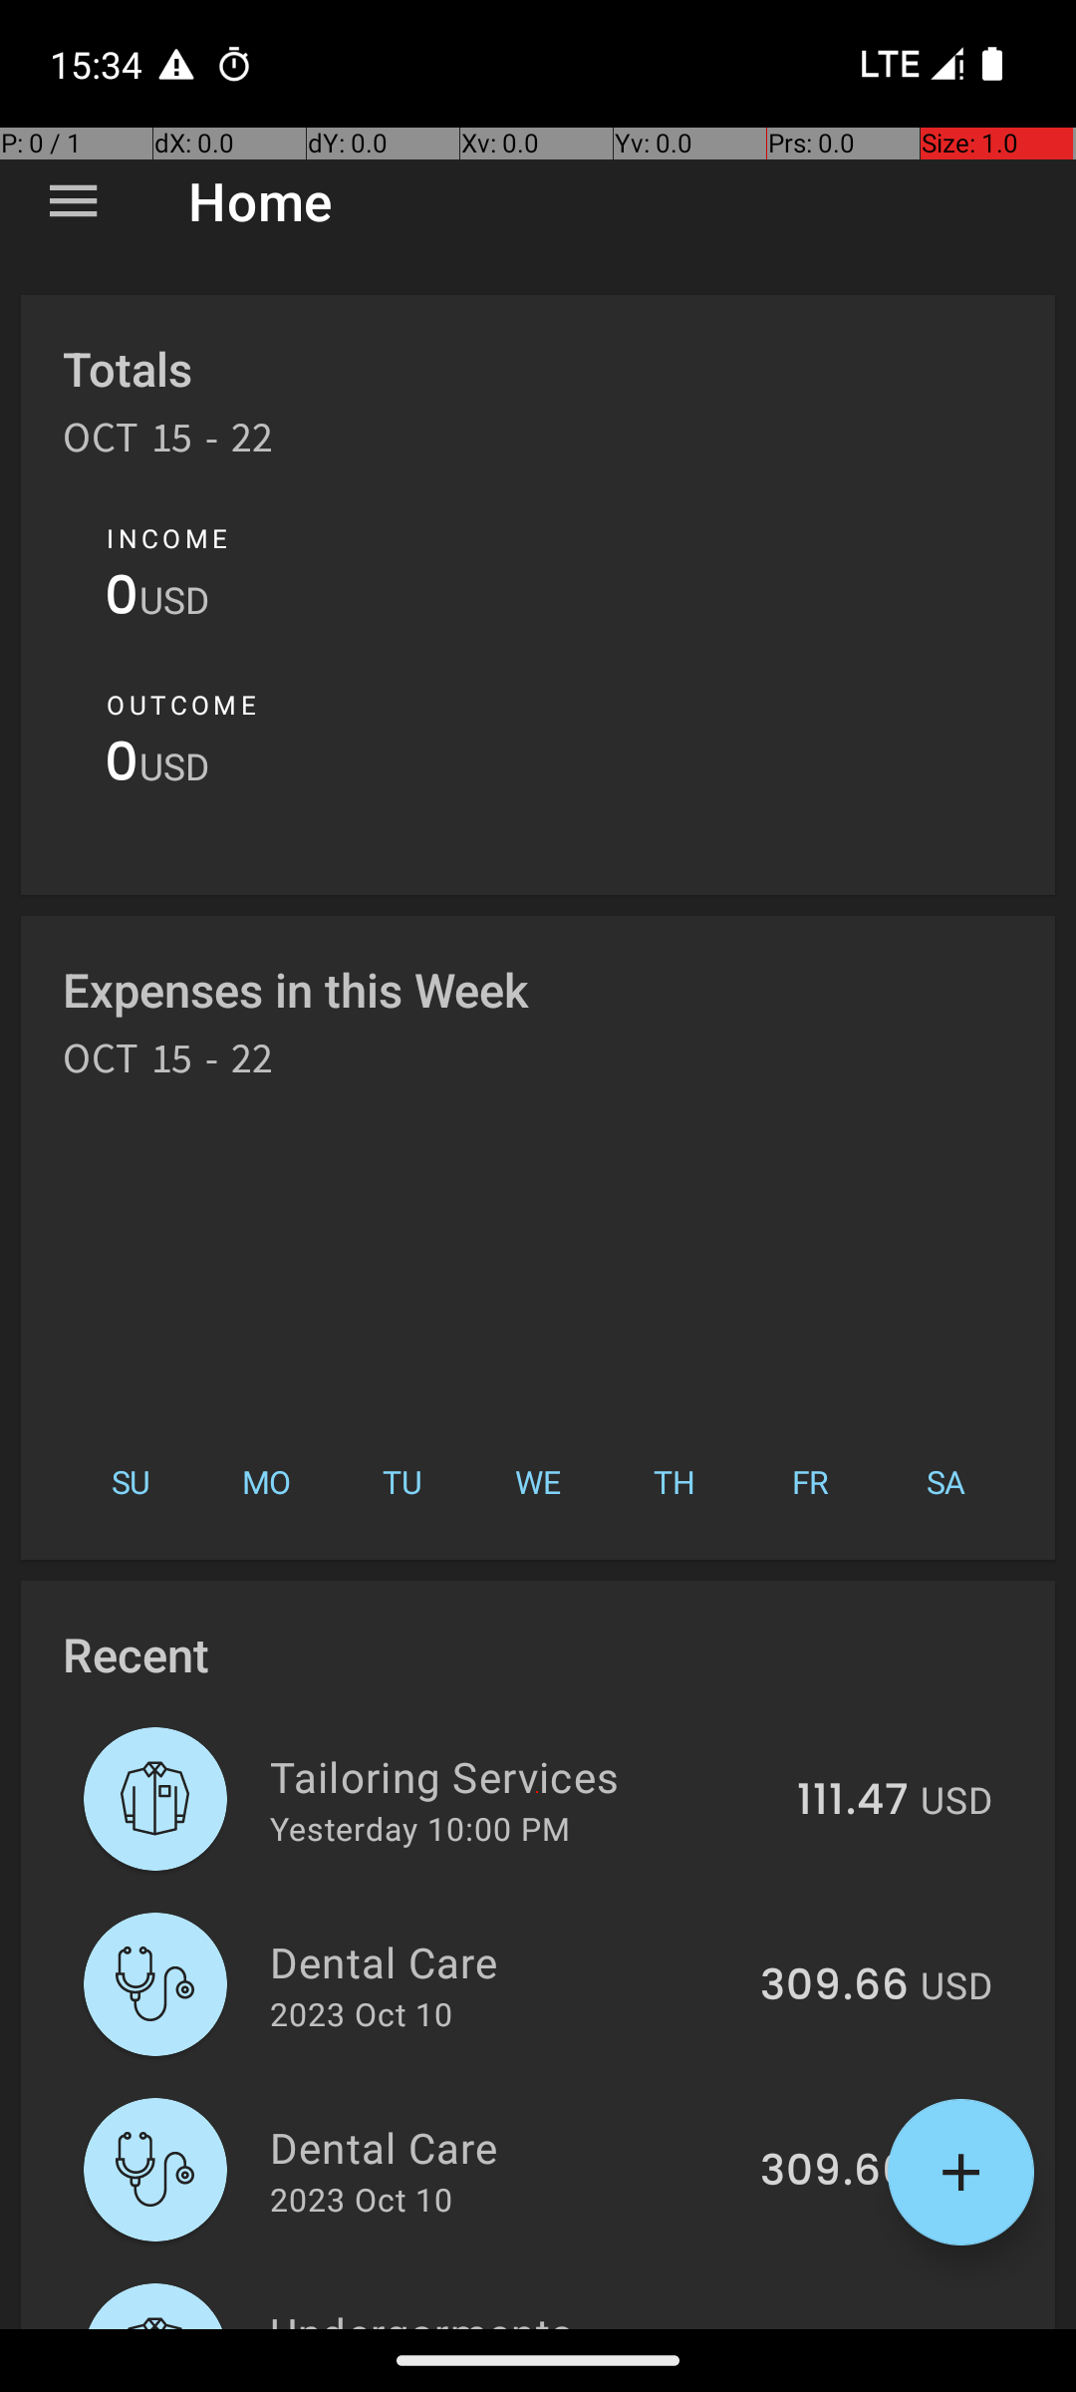 The width and height of the screenshot is (1076, 2392). I want to click on 309.66, so click(835, 1986).